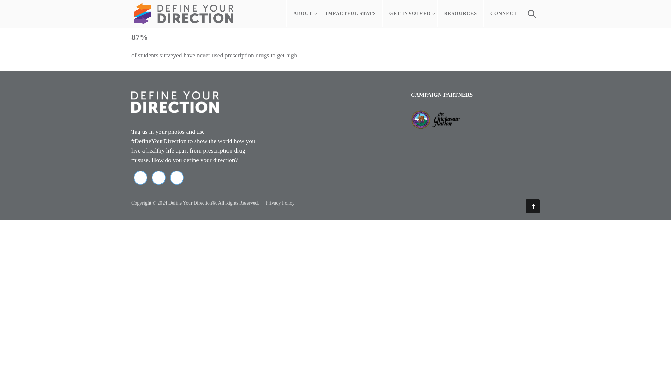 The width and height of the screenshot is (671, 377). Describe the element at coordinates (461, 13) in the screenshot. I see `RESOURCES` at that location.